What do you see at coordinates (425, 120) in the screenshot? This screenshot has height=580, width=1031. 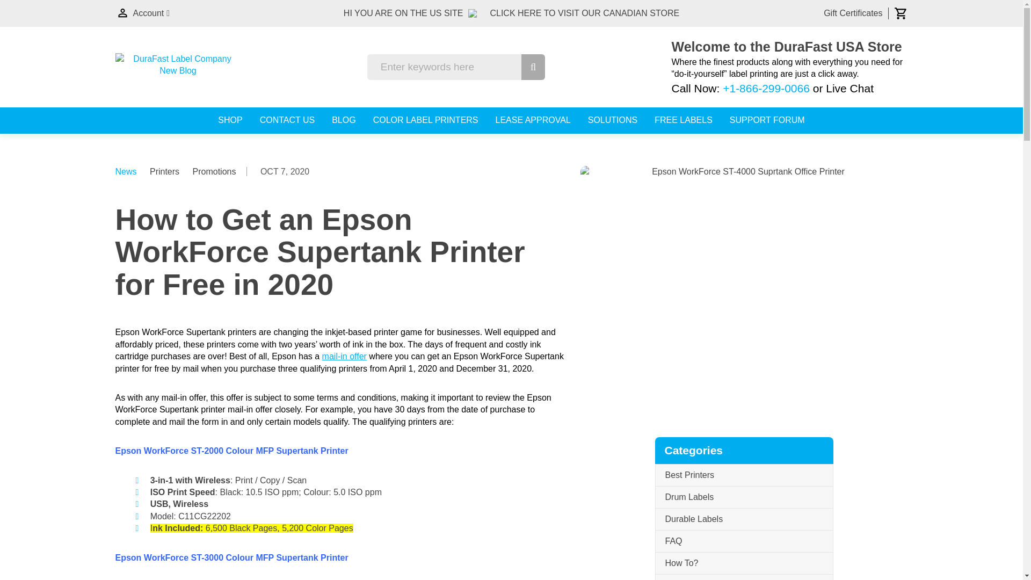 I see `COLOR LABEL PRINTERS` at bounding box center [425, 120].